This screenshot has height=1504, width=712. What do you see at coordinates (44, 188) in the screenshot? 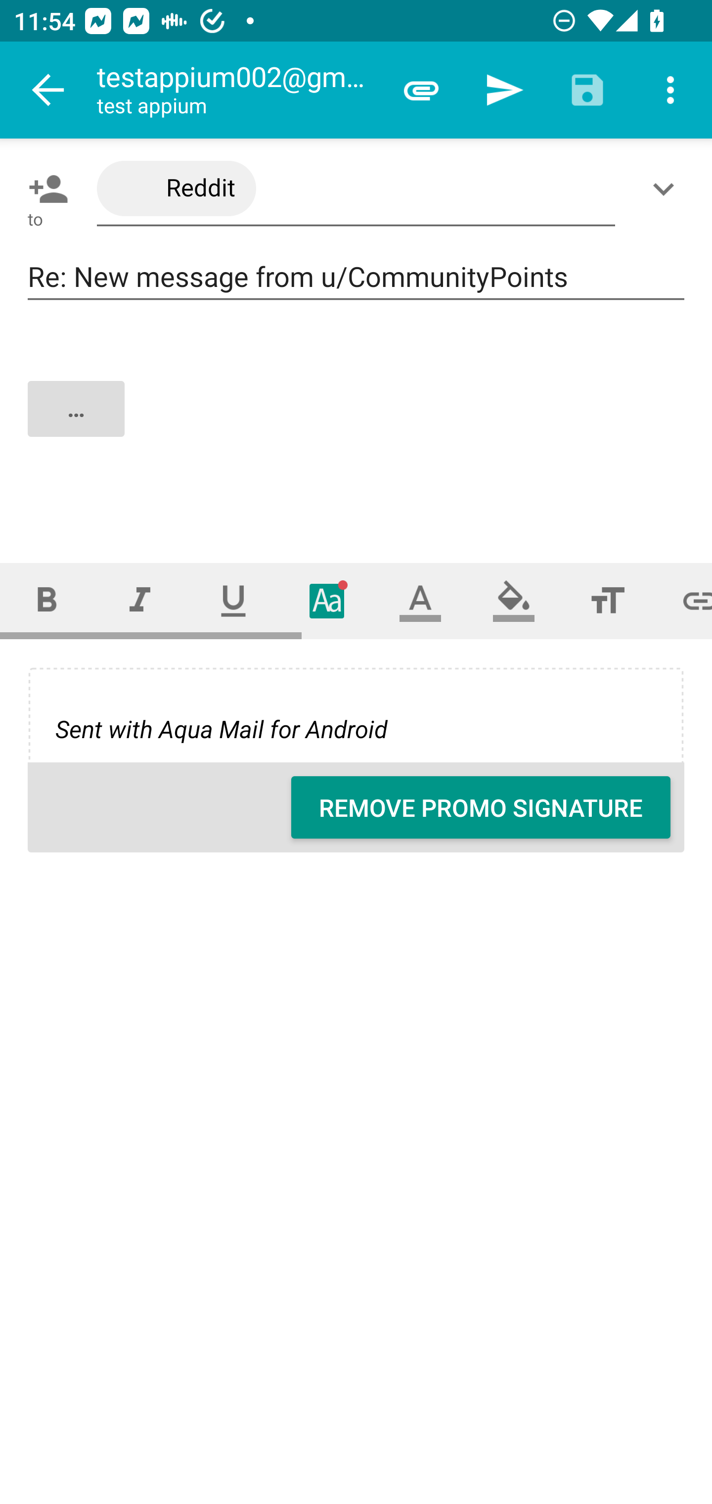
I see `Pick contact: To` at bounding box center [44, 188].